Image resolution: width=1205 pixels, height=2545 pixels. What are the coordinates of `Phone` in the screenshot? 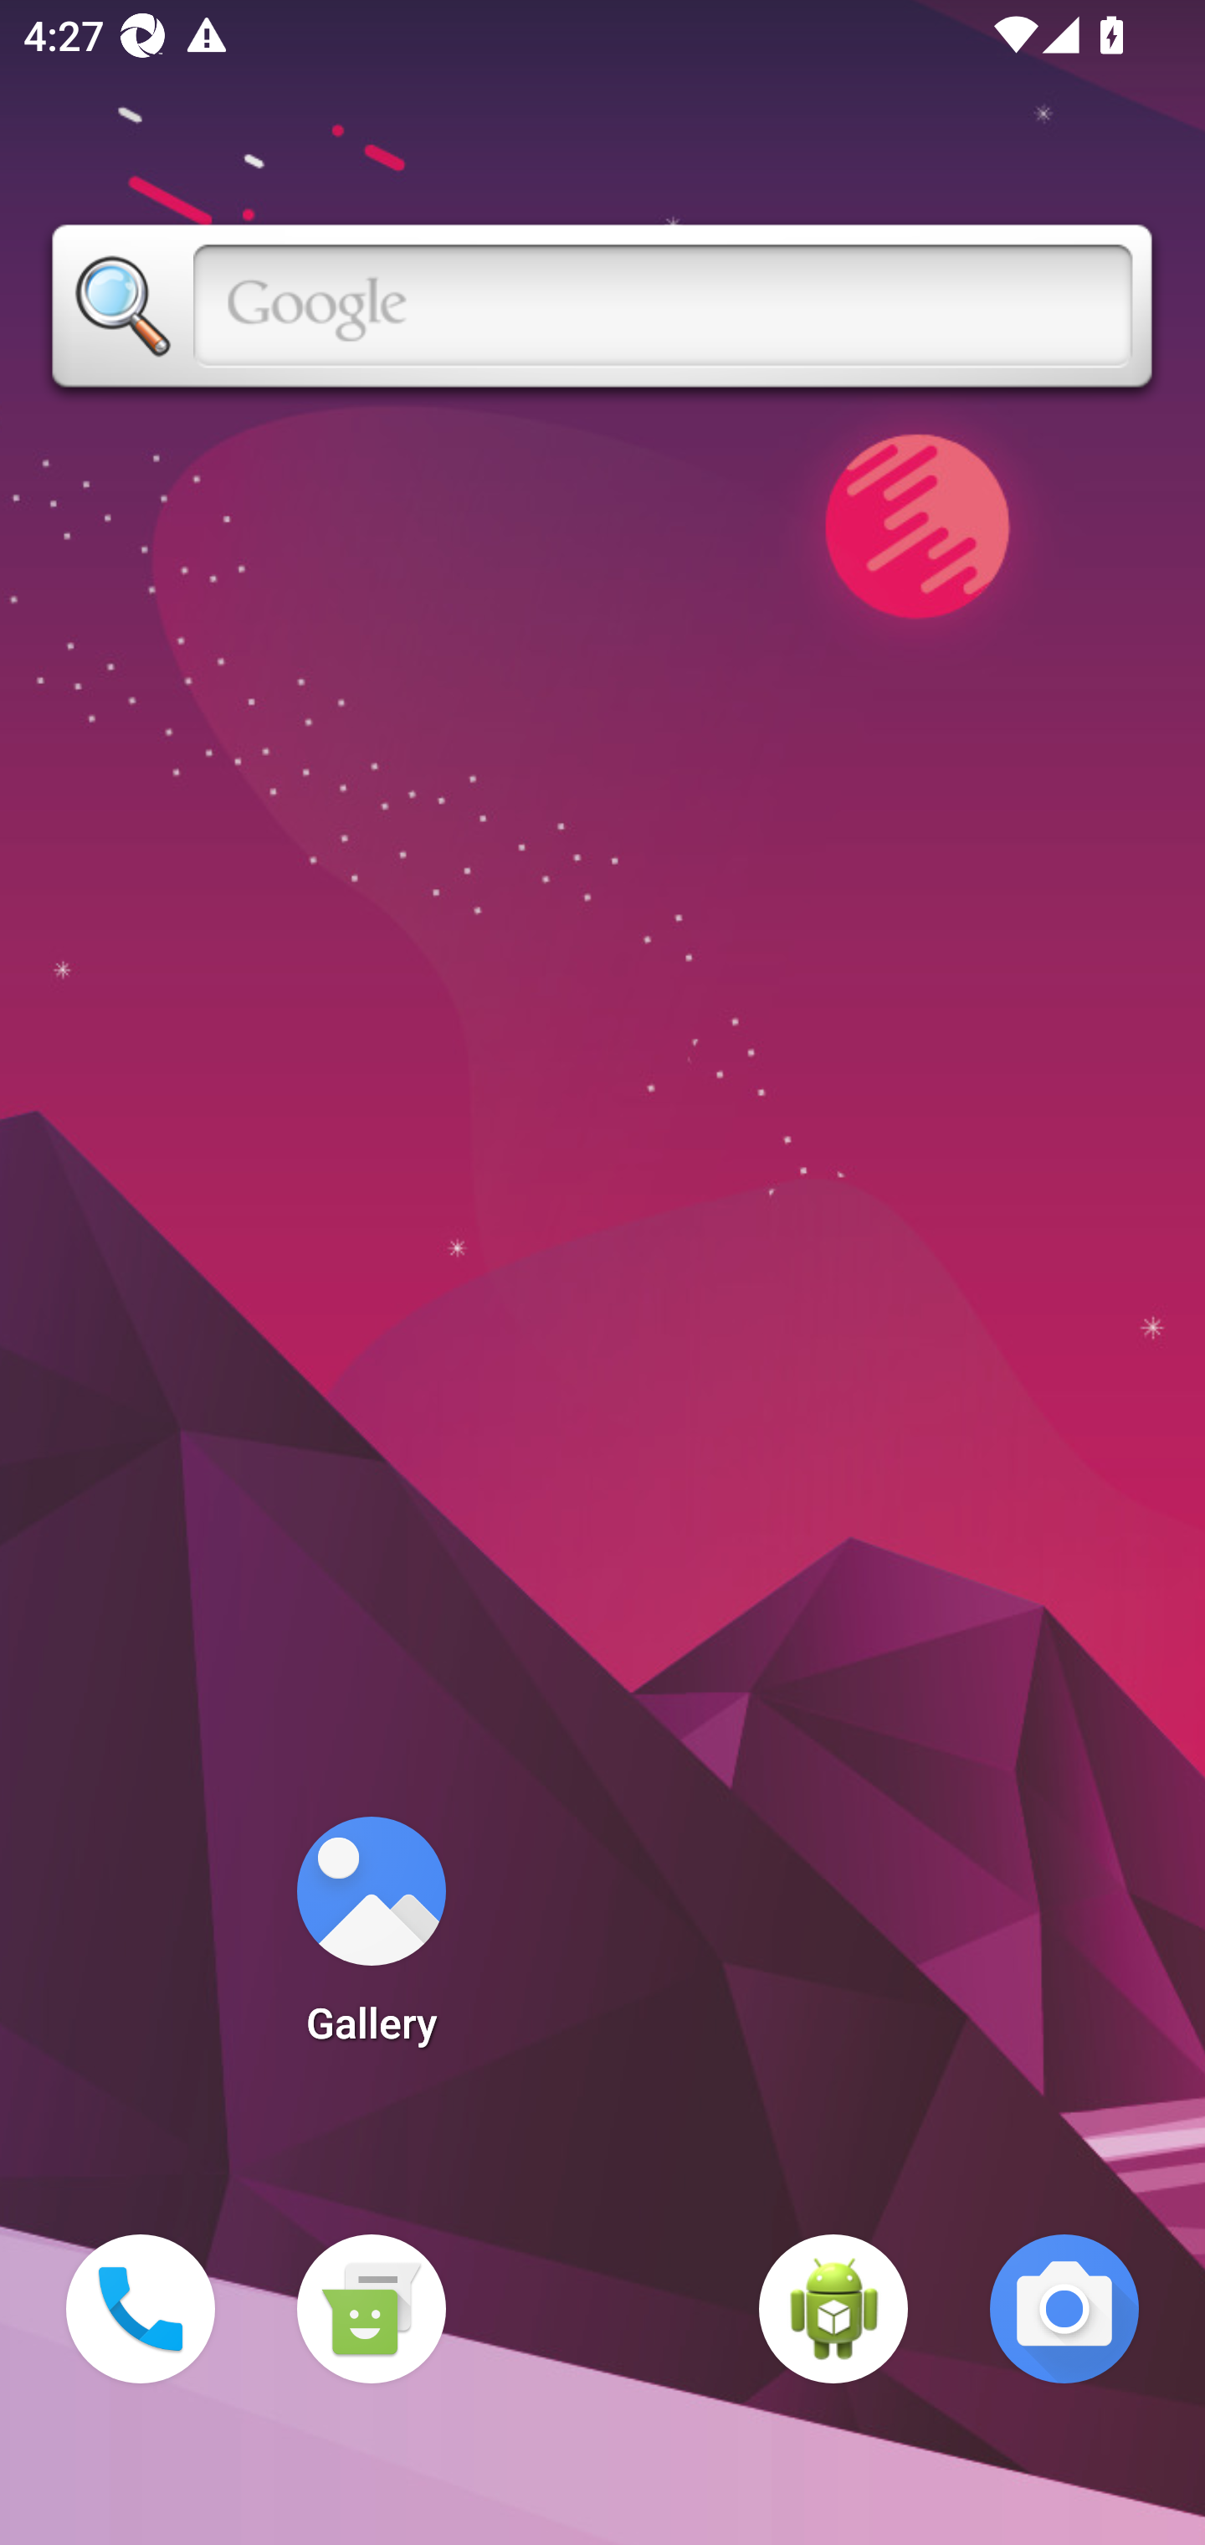 It's located at (141, 2309).